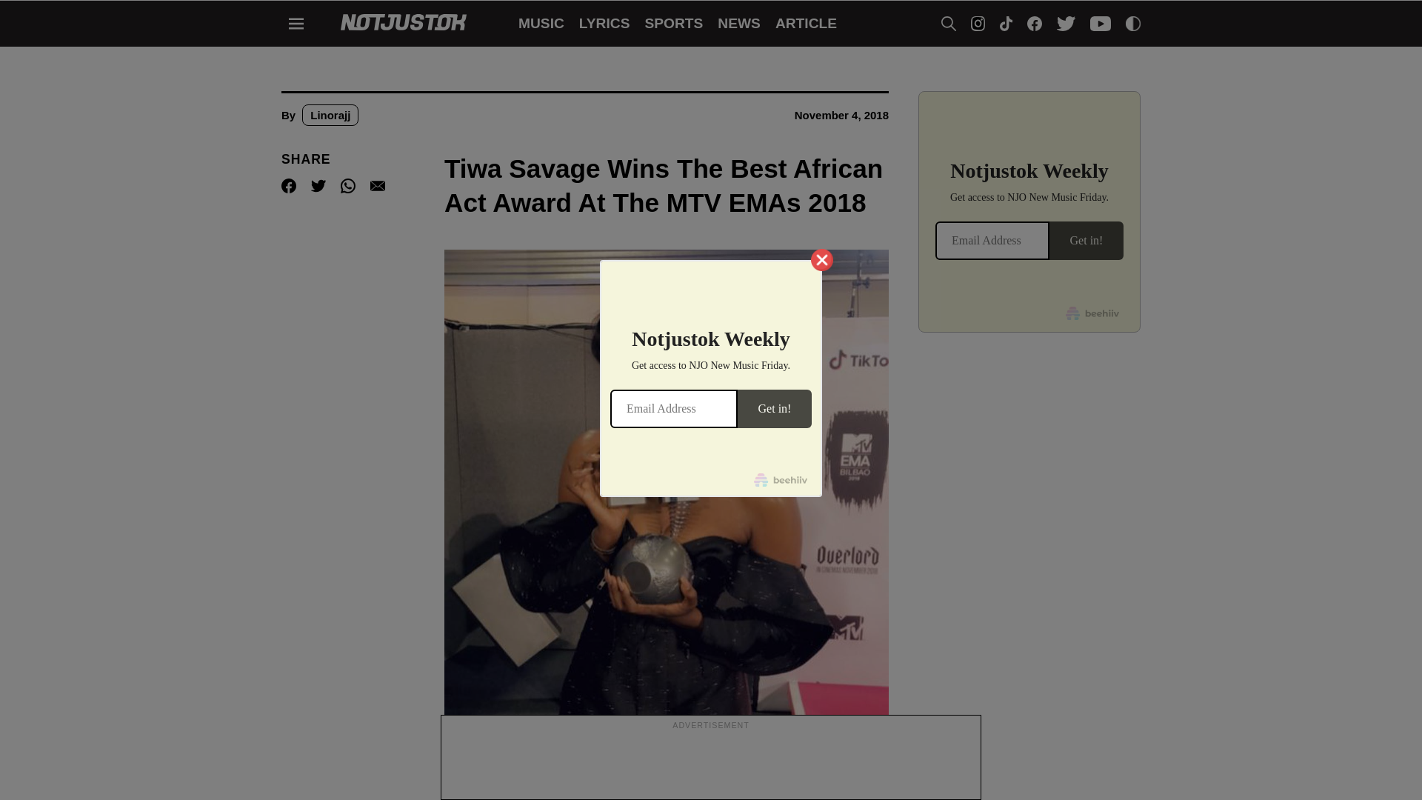 The height and width of the screenshot is (800, 1422). Describe the element at coordinates (739, 23) in the screenshot. I see `NEWS` at that location.